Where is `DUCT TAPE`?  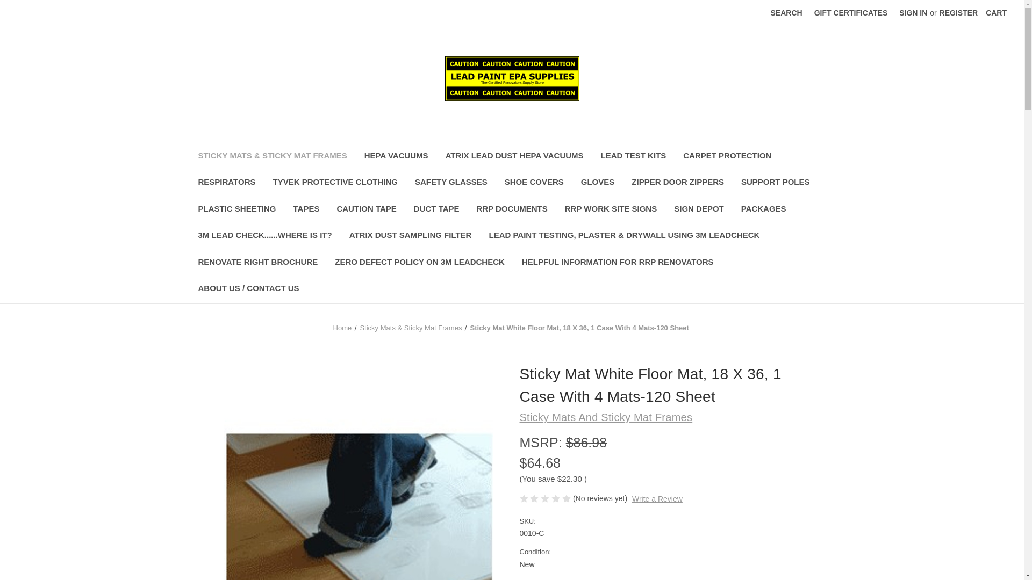 DUCT TAPE is located at coordinates (436, 210).